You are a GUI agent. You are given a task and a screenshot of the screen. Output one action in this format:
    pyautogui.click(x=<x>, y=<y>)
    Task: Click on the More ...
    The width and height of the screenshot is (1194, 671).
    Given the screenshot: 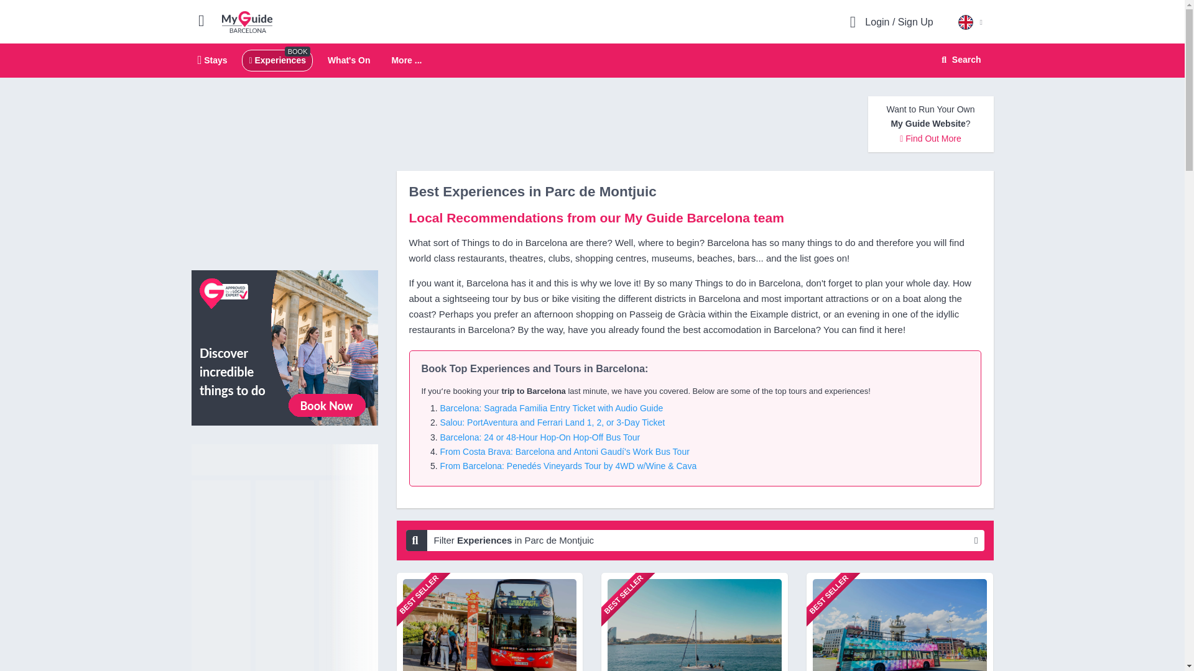 What is the action you would take?
    pyautogui.click(x=406, y=61)
    